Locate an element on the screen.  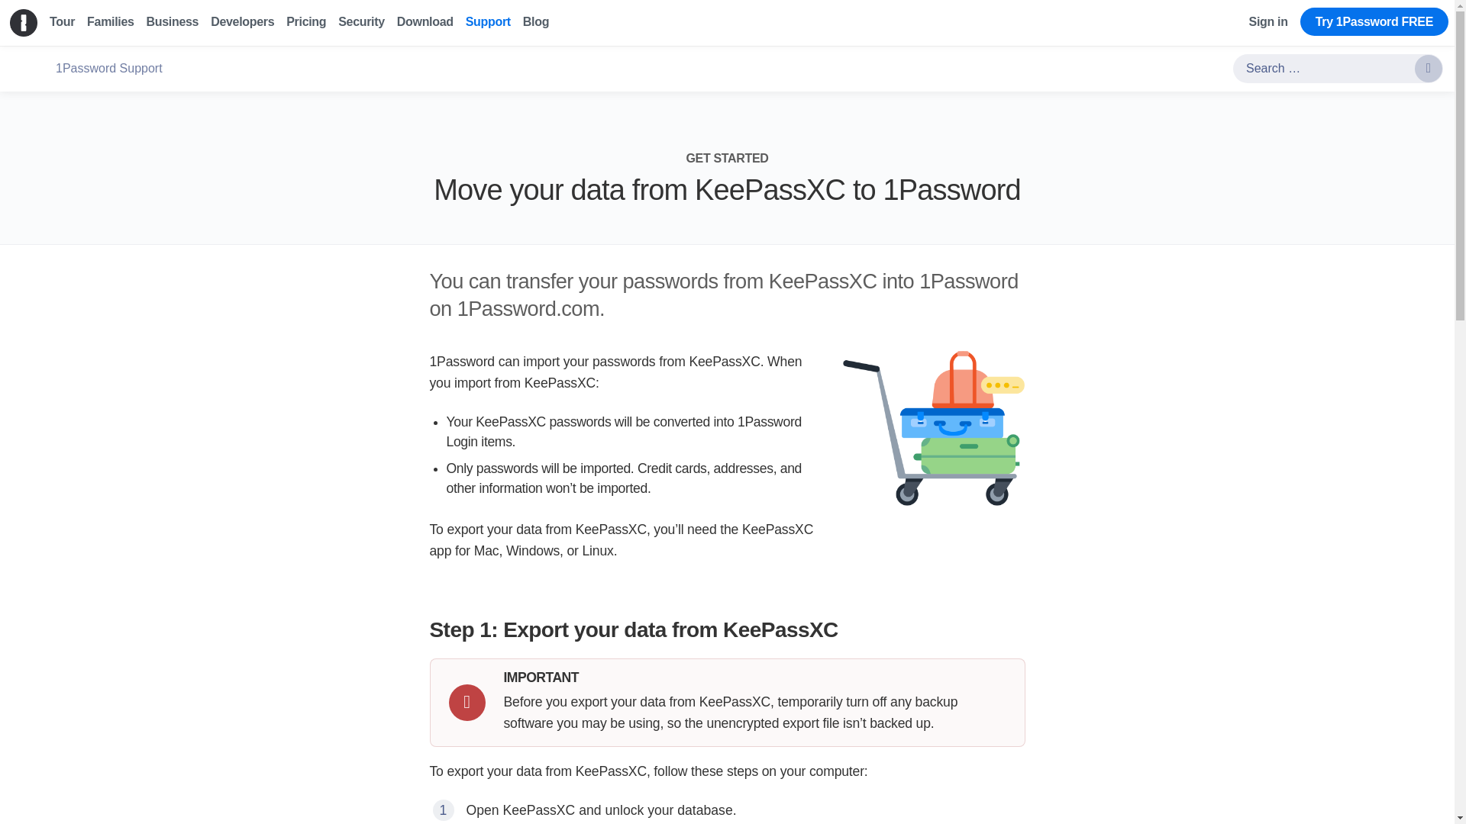
Download is located at coordinates (425, 21).